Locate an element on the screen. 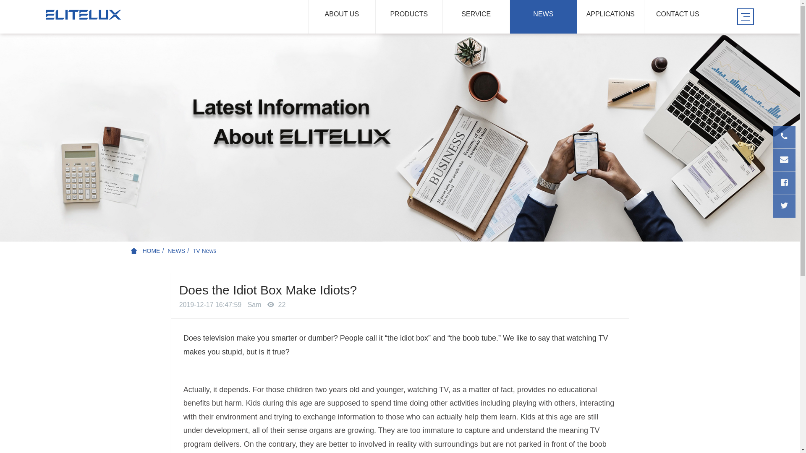  1300-388-324 is located at coordinates (784, 137).